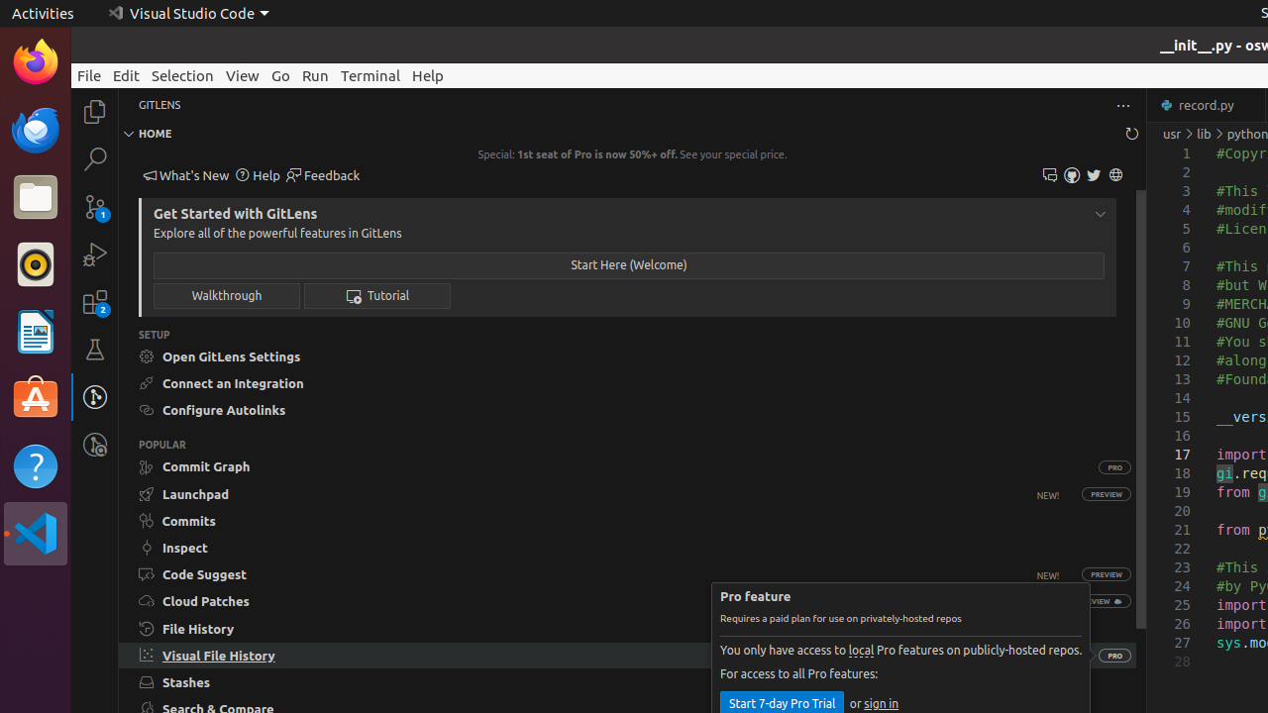 This screenshot has height=713, width=1268. Describe the element at coordinates (95, 445) in the screenshot. I see `GitLens Inspect` at that location.